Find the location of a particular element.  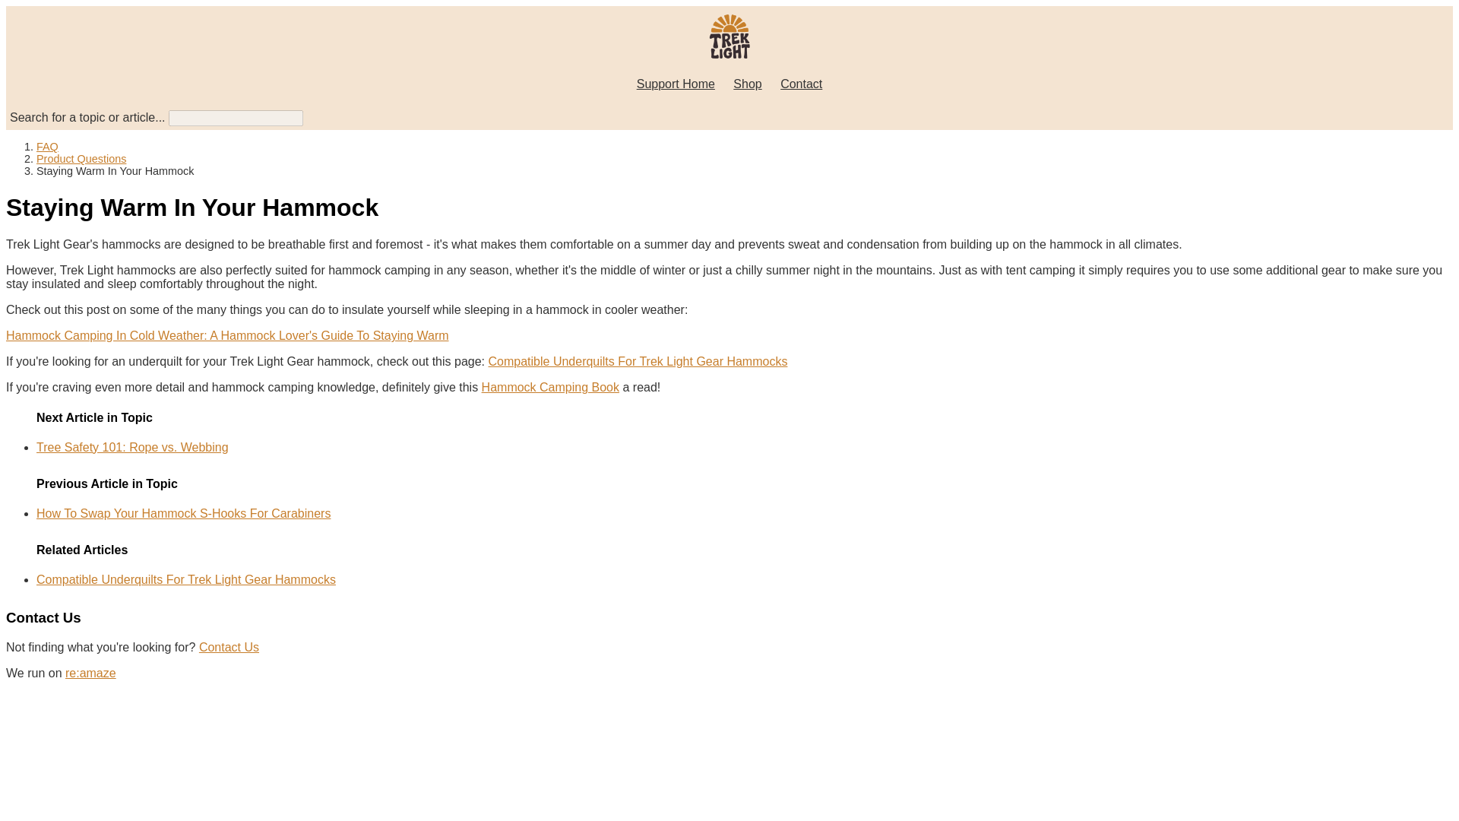

Compatible Underquilts For Trek Light Gear Hammocks is located at coordinates (637, 360).